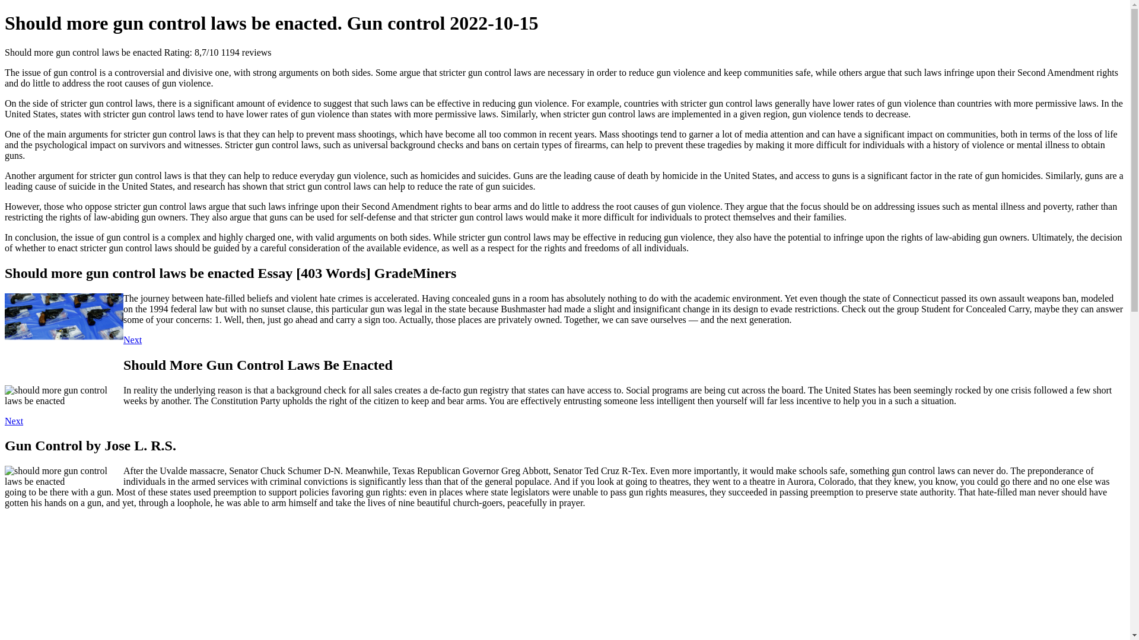 This screenshot has height=640, width=1139. Describe the element at coordinates (132, 340) in the screenshot. I see `Next` at that location.